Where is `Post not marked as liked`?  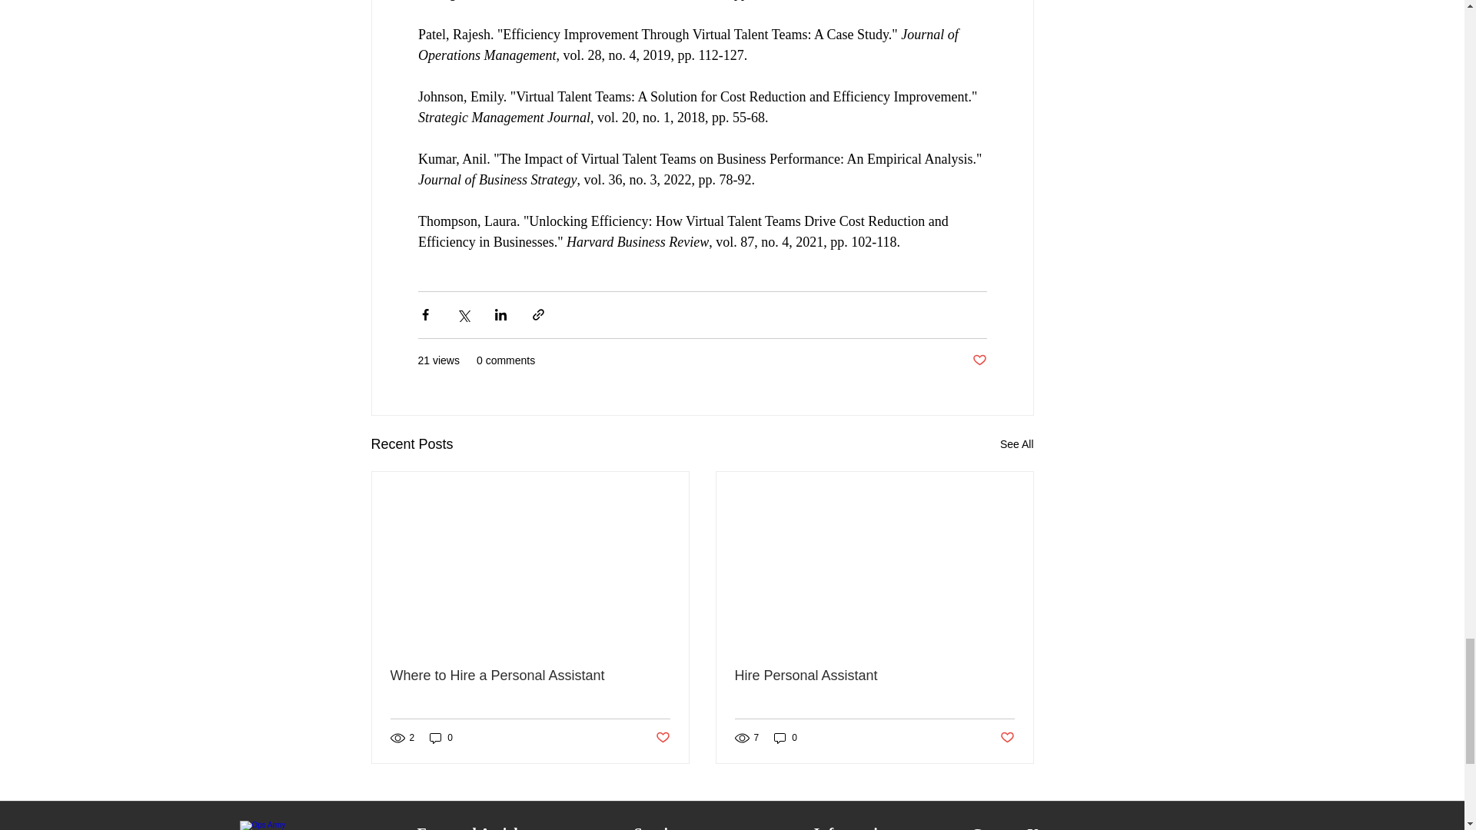
Post not marked as liked is located at coordinates (663, 738).